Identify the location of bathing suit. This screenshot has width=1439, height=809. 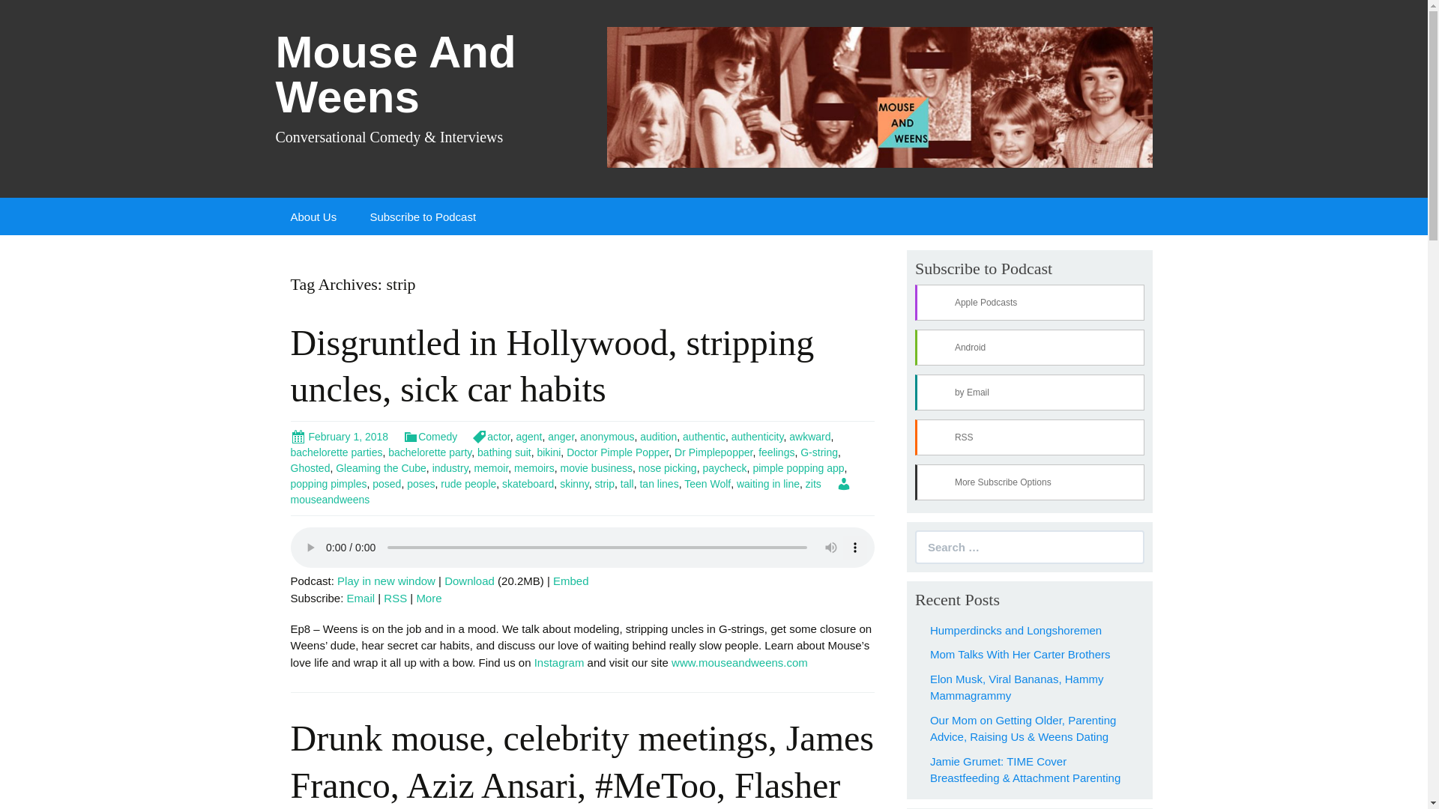
(504, 452).